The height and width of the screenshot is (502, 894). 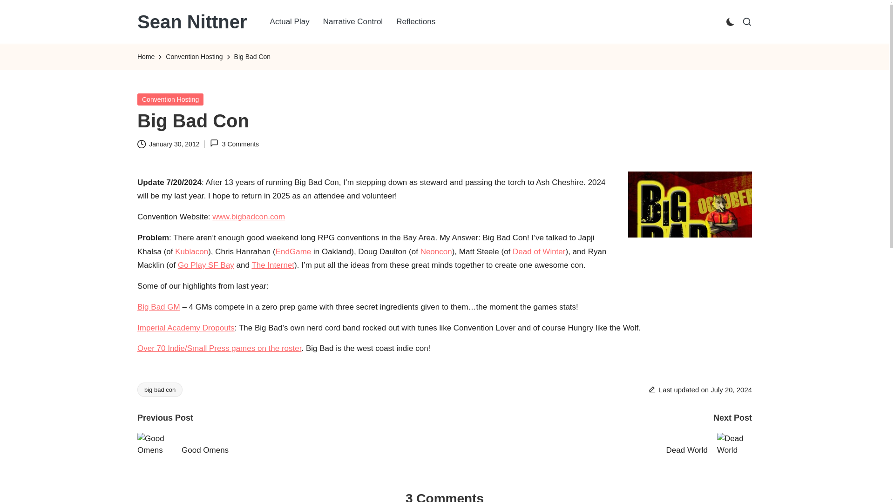 I want to click on Home, so click(x=146, y=57).